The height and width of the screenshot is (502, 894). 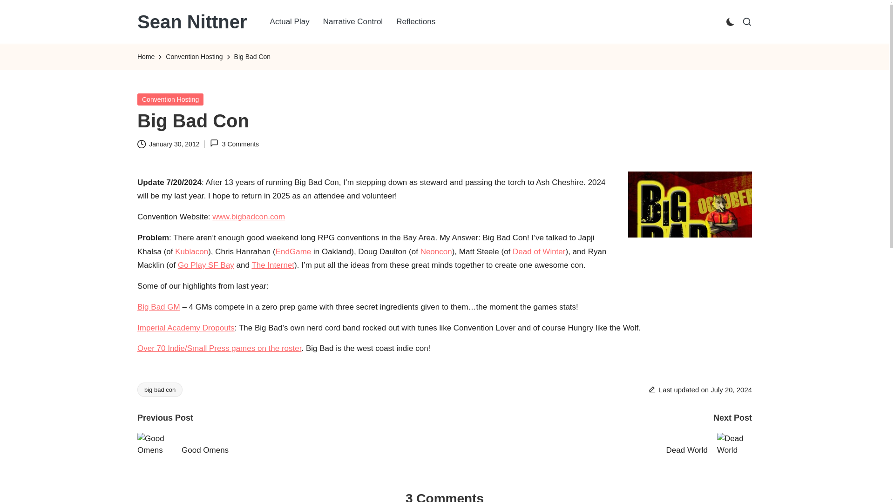 I want to click on Home, so click(x=146, y=57).